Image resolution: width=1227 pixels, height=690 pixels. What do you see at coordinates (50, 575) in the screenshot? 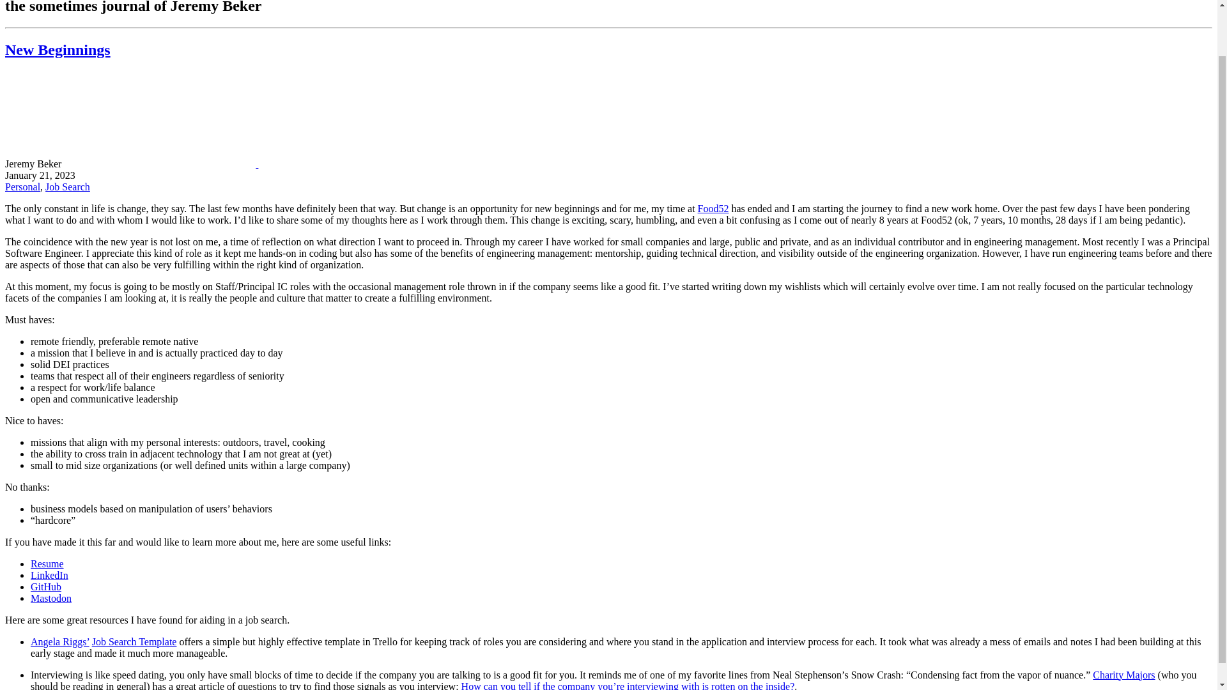
I see `LinkedIn` at bounding box center [50, 575].